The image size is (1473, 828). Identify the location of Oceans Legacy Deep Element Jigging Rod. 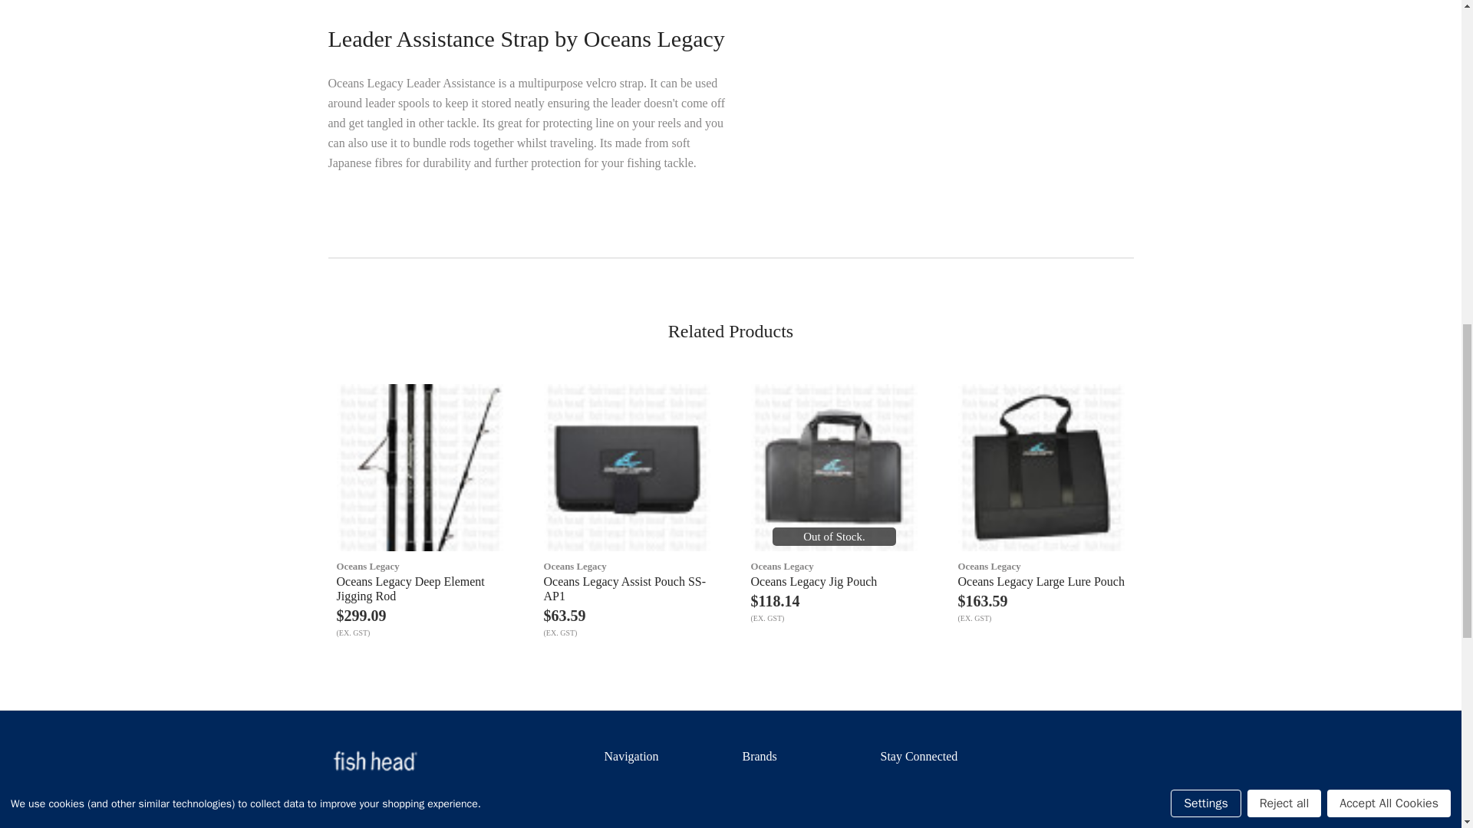
(419, 468).